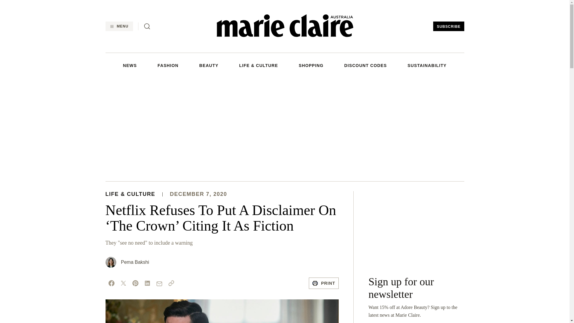 Image resolution: width=574 pixels, height=323 pixels. What do you see at coordinates (311, 65) in the screenshot?
I see `SHOPPING` at bounding box center [311, 65].